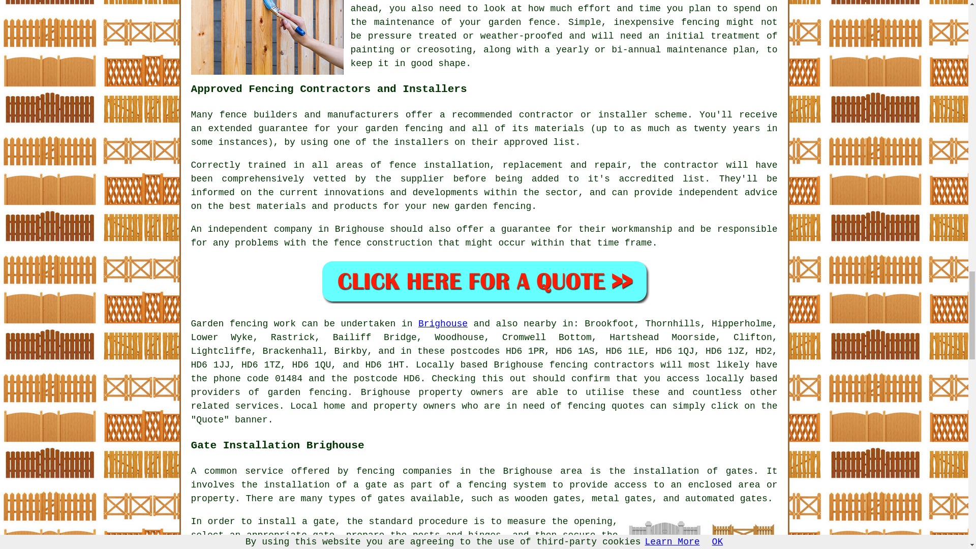 The image size is (976, 549). What do you see at coordinates (307, 392) in the screenshot?
I see `garden fencing` at bounding box center [307, 392].